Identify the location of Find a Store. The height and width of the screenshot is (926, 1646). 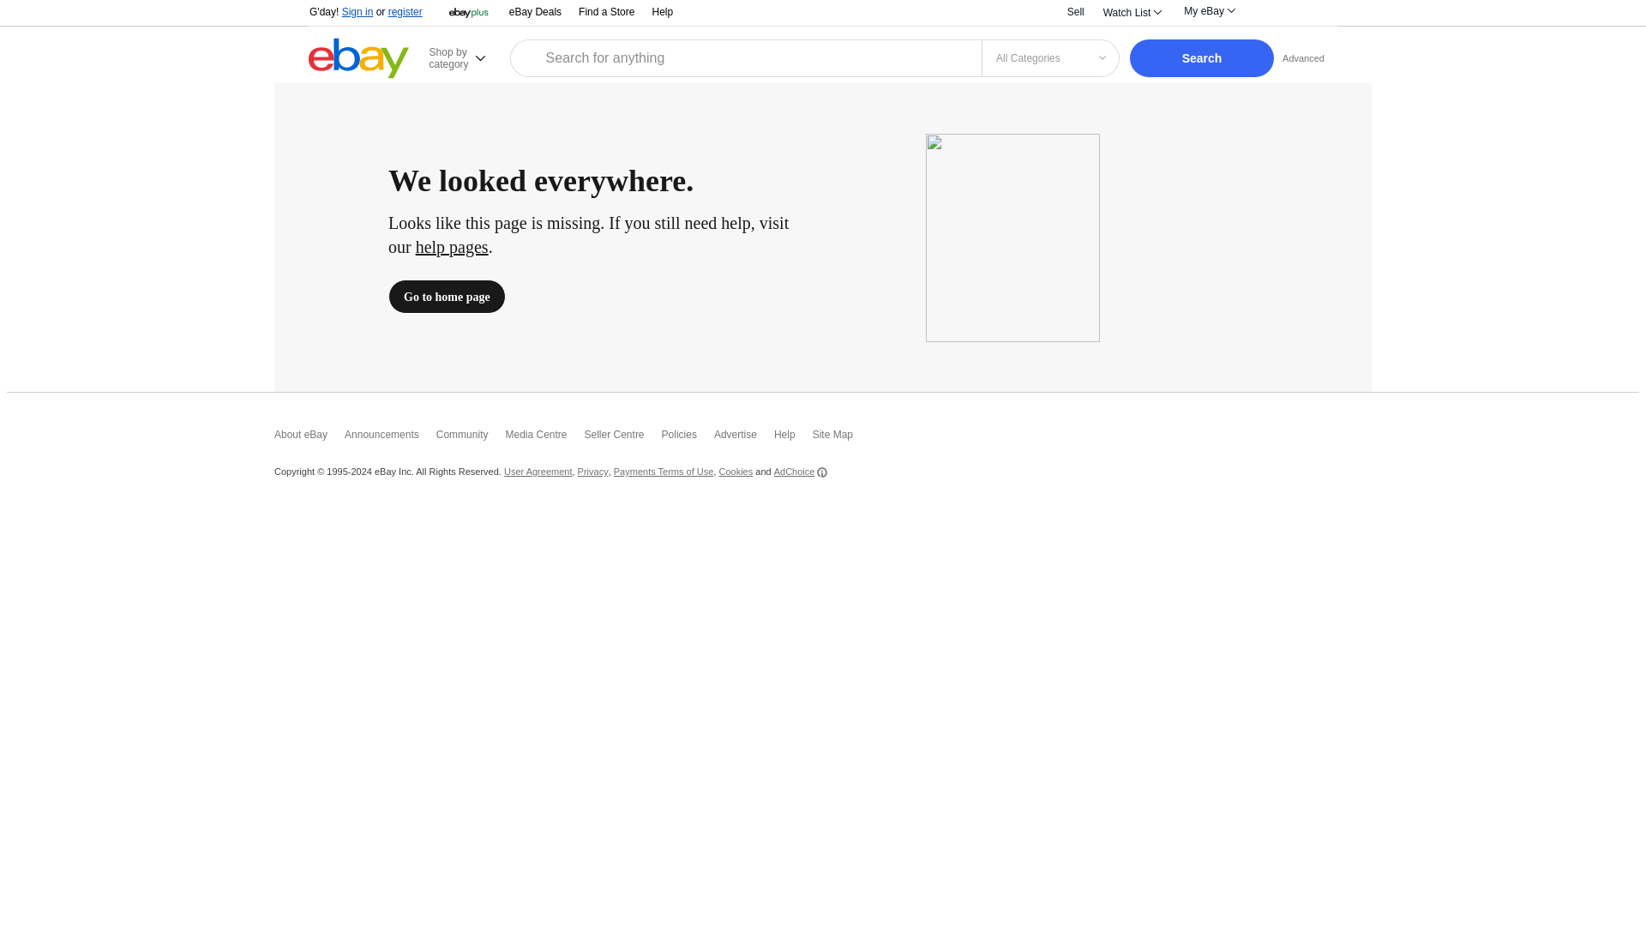
(606, 12).